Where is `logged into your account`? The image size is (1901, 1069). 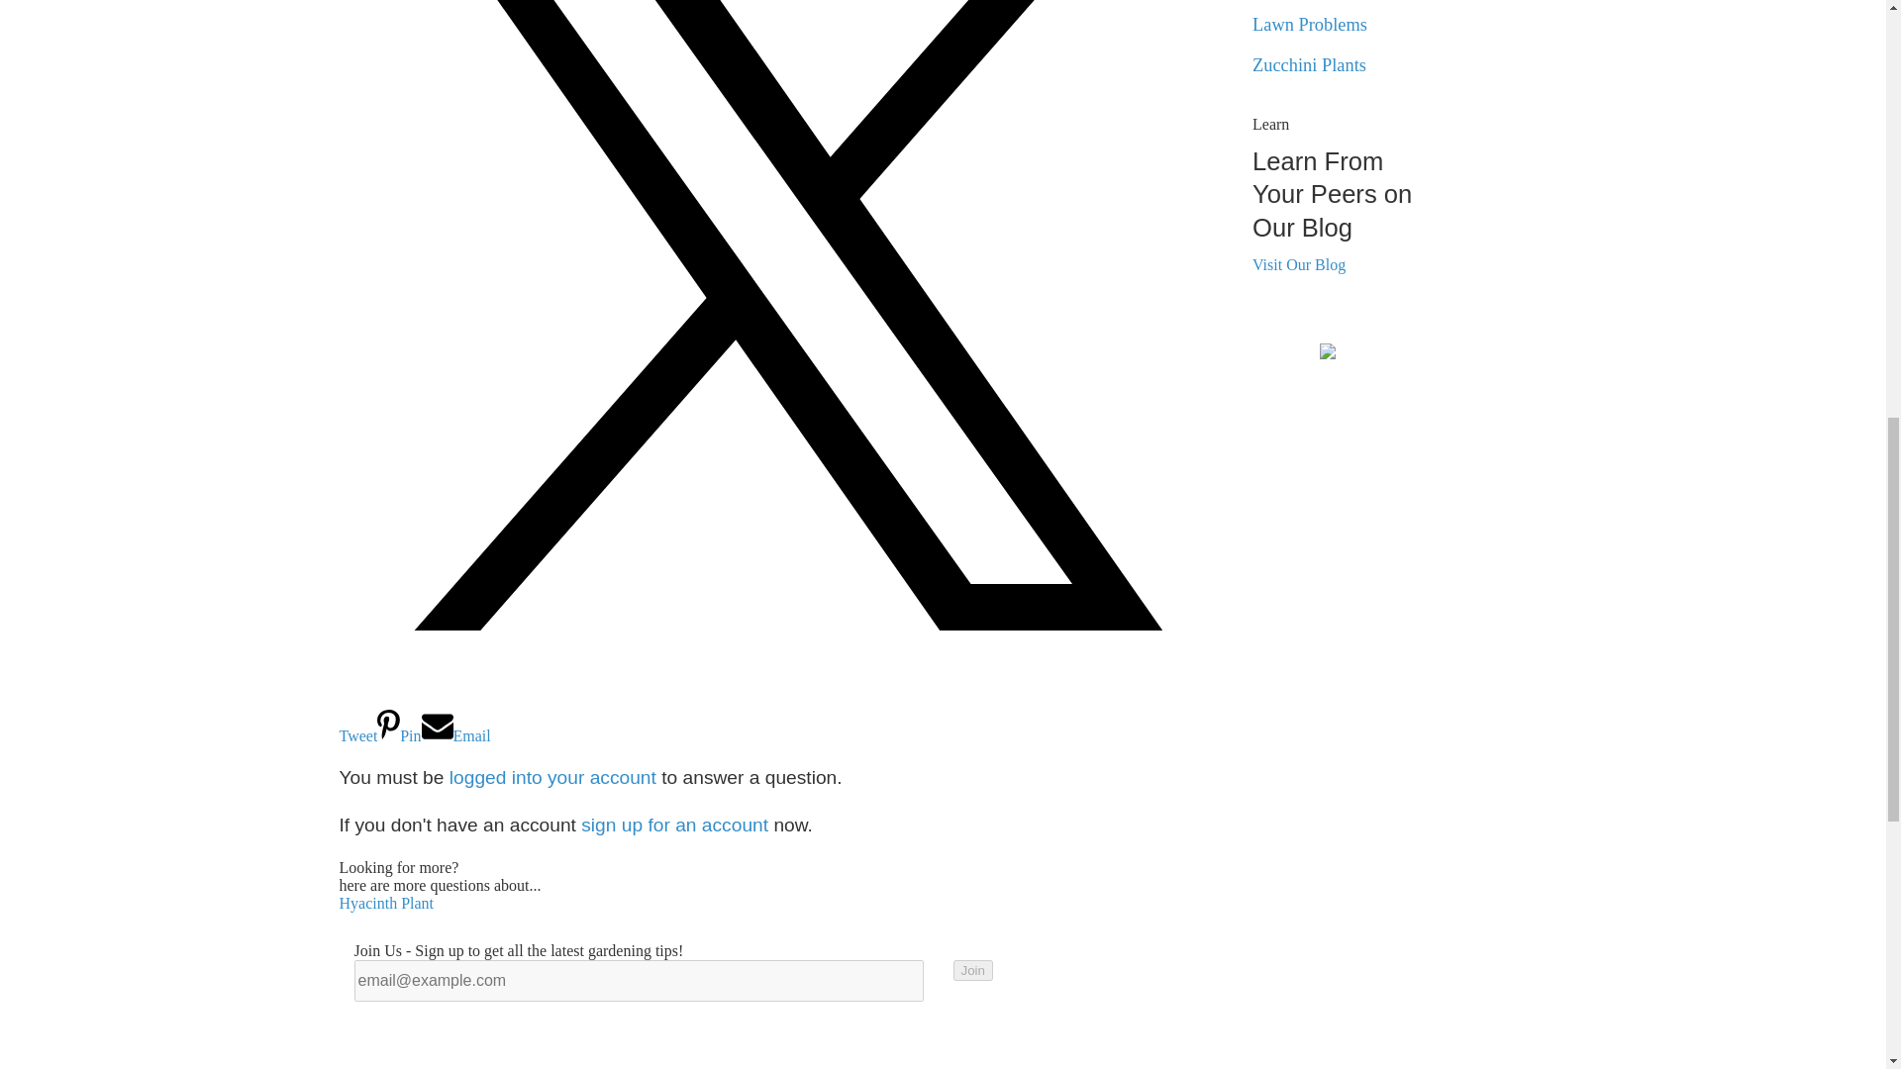 logged into your account is located at coordinates (552, 777).